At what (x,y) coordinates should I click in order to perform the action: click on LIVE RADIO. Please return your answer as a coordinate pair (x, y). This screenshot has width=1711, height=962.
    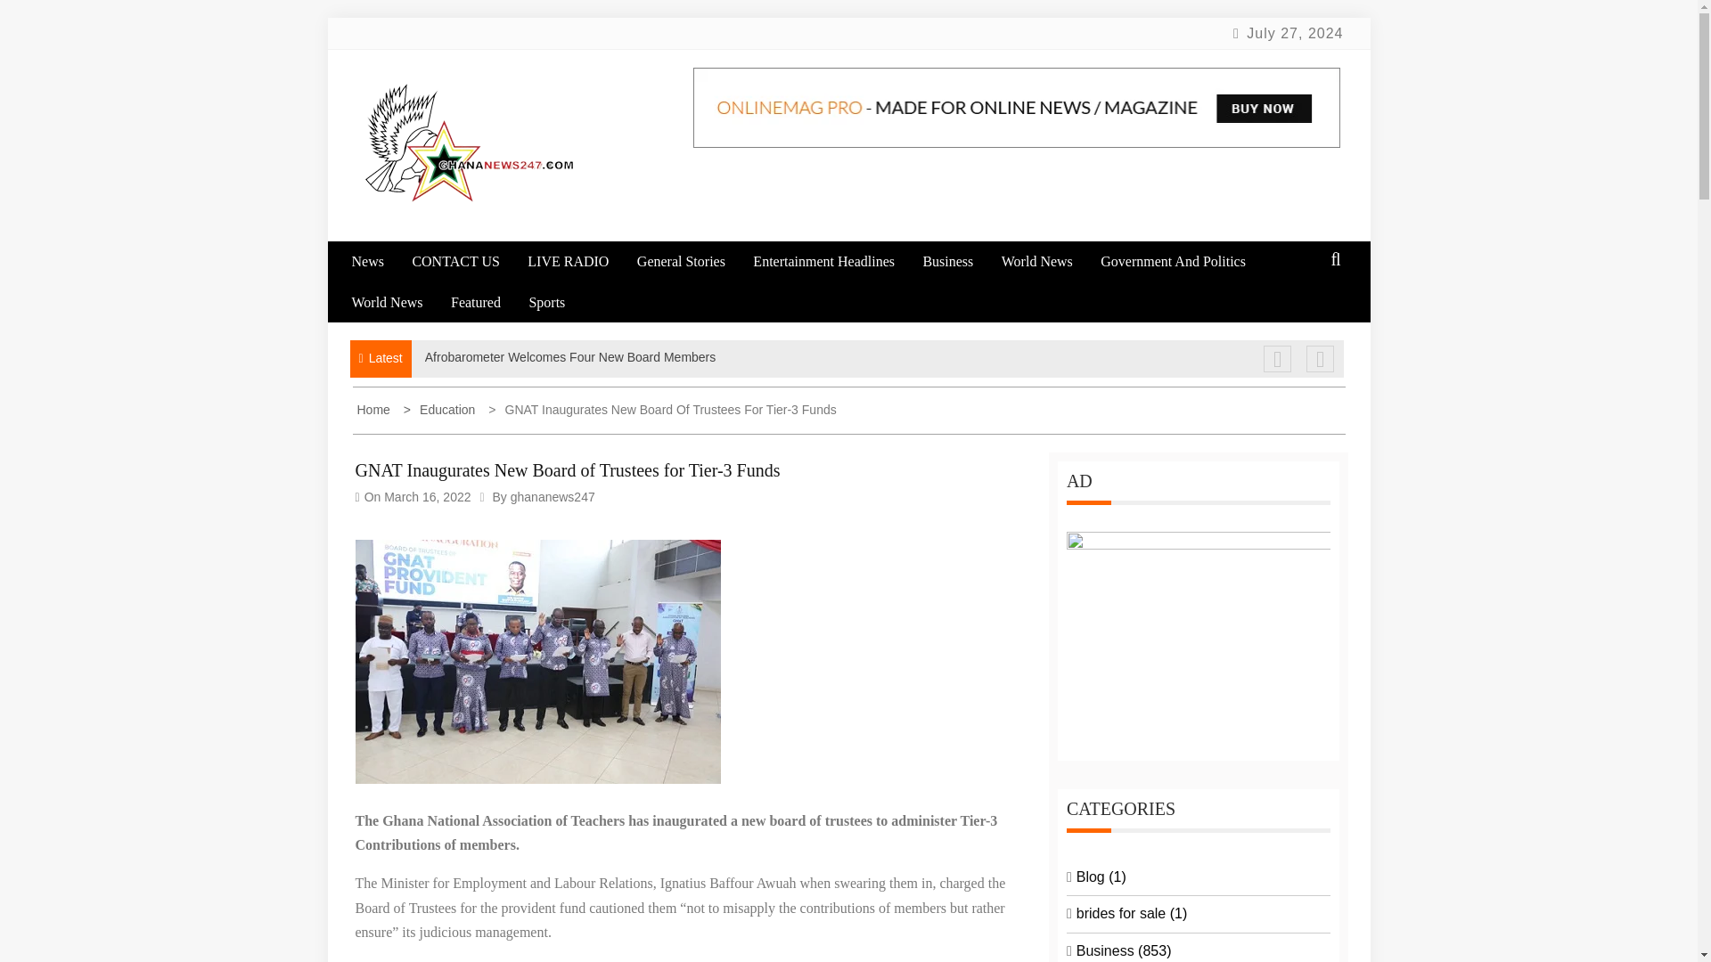
    Looking at the image, I should click on (579, 262).